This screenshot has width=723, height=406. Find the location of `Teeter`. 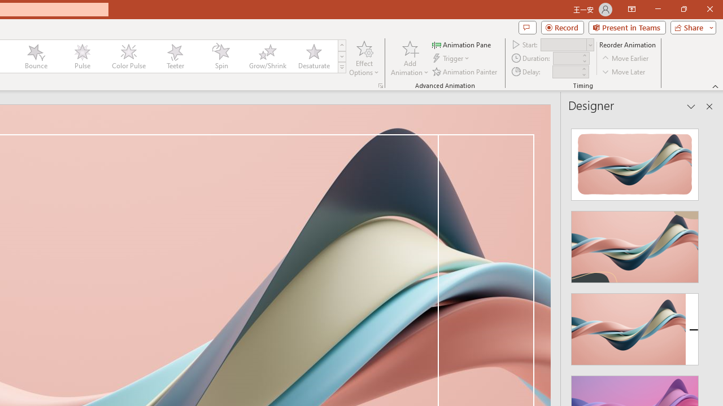

Teeter is located at coordinates (175, 56).